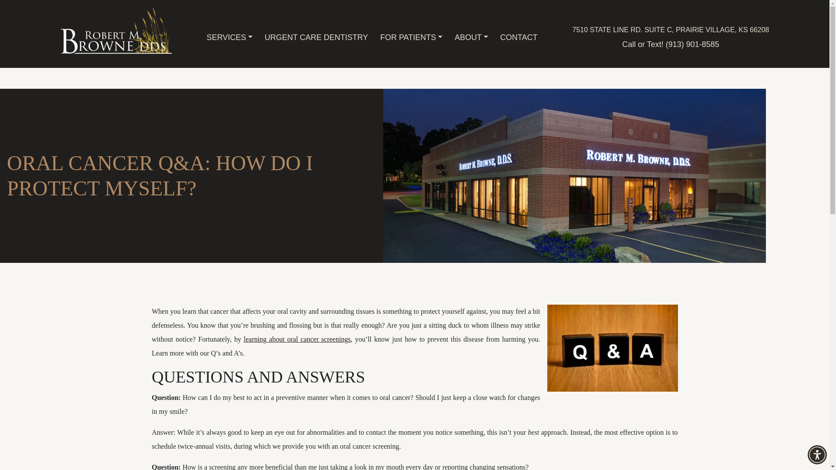 The image size is (836, 470). I want to click on SERVICES, so click(229, 37).